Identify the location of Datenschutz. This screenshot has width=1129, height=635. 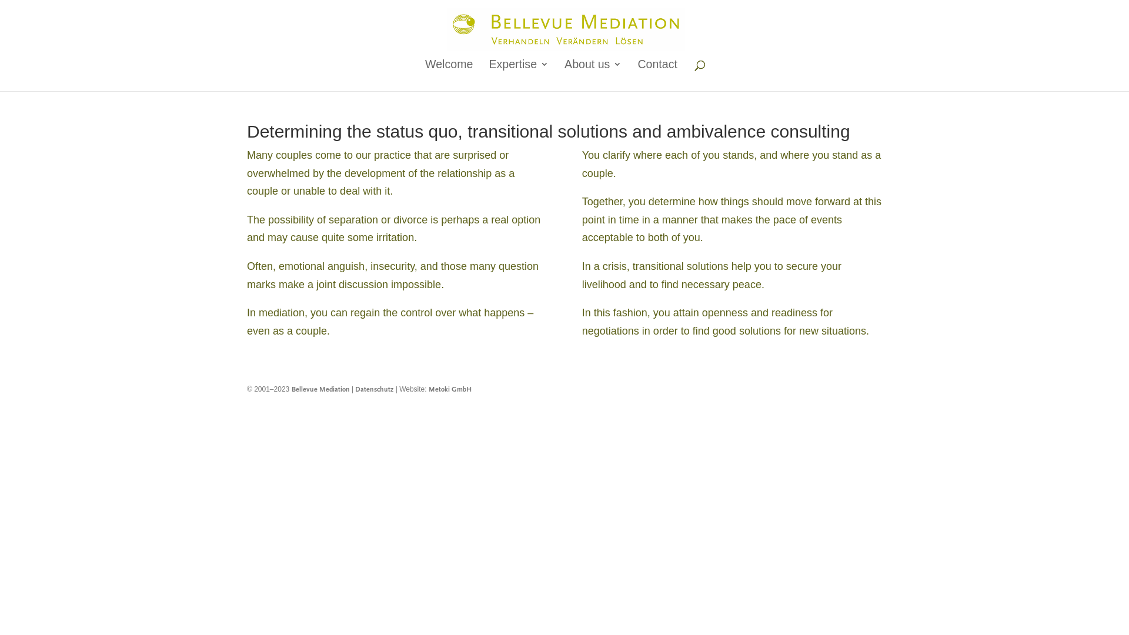
(374, 390).